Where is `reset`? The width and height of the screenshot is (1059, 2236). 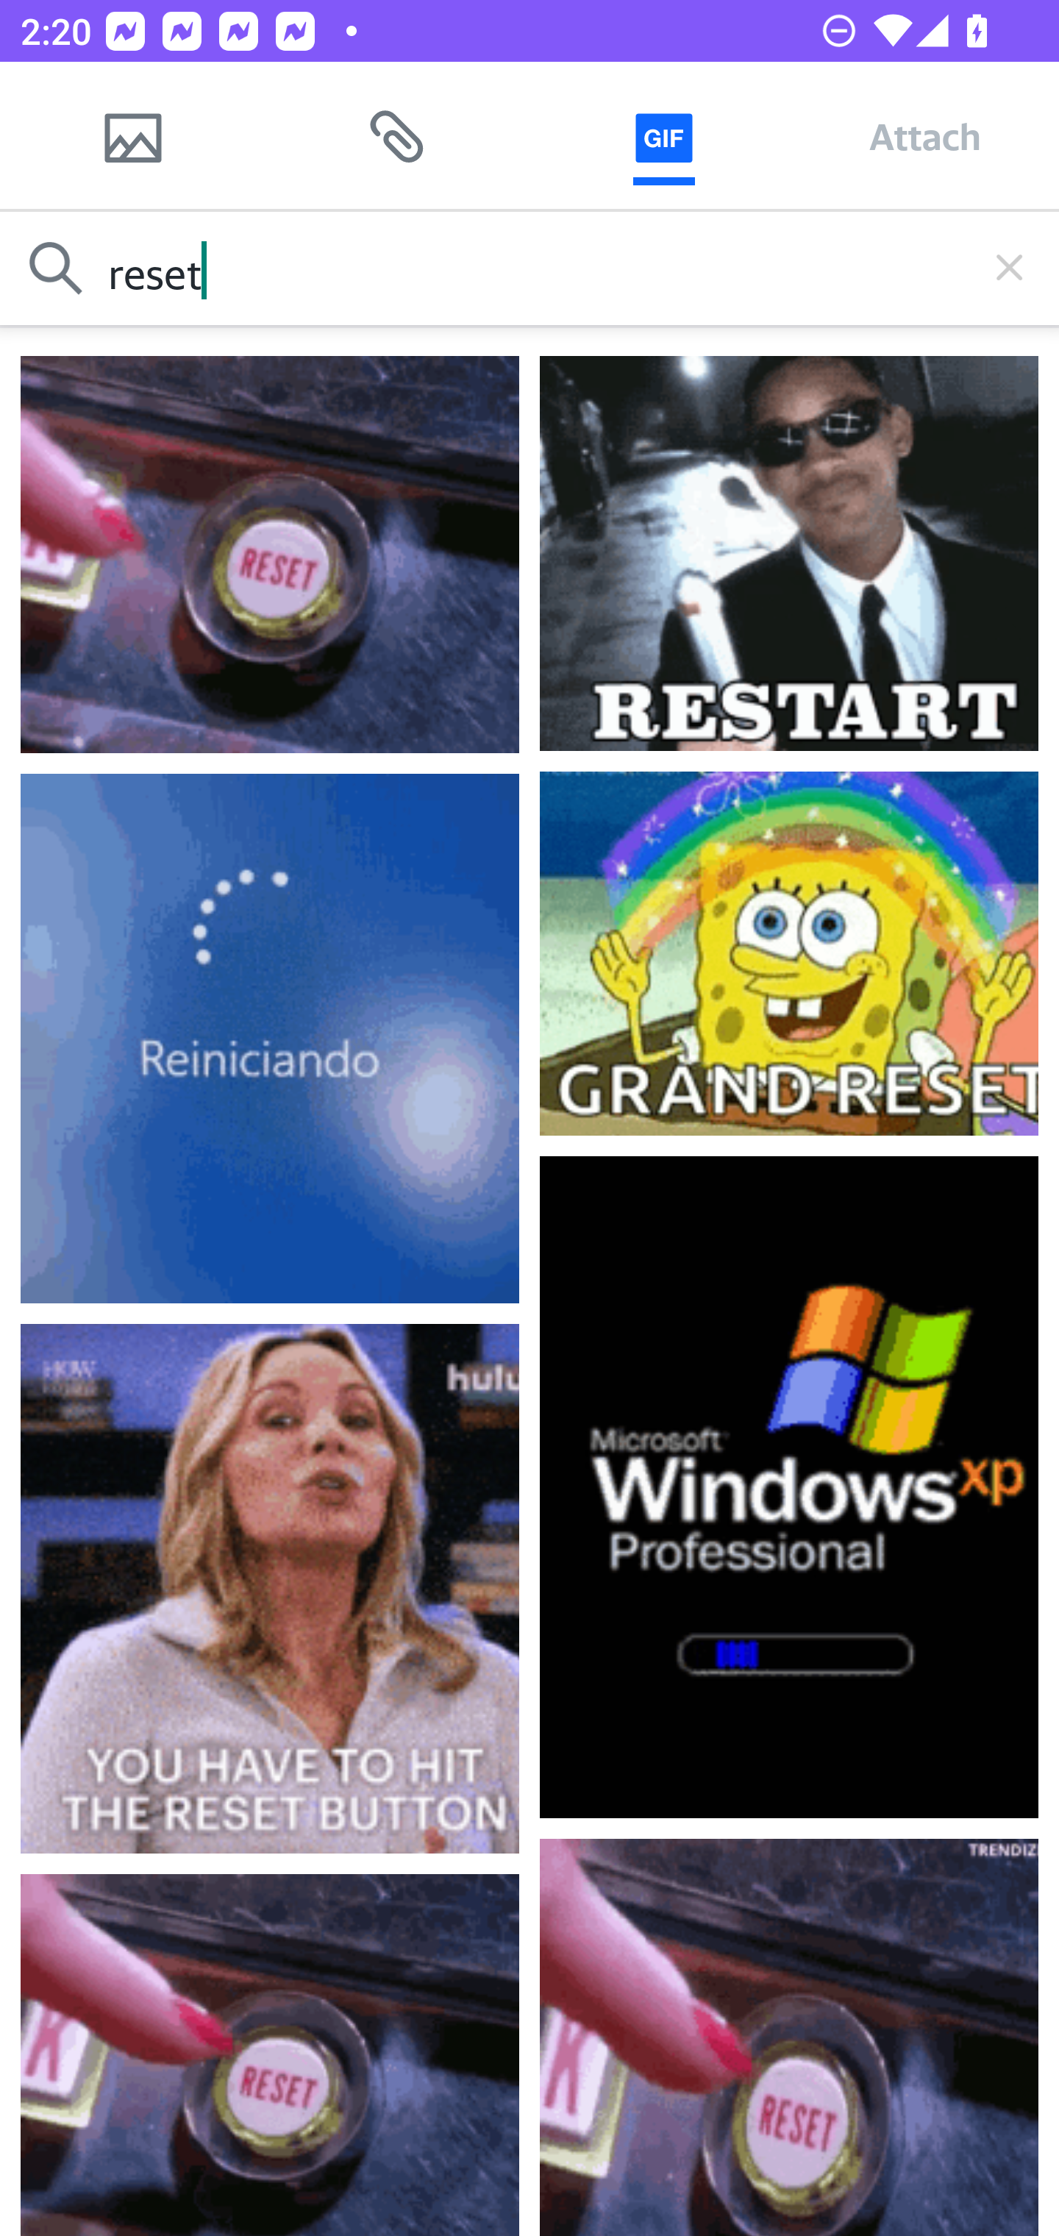
reset is located at coordinates (529, 268).